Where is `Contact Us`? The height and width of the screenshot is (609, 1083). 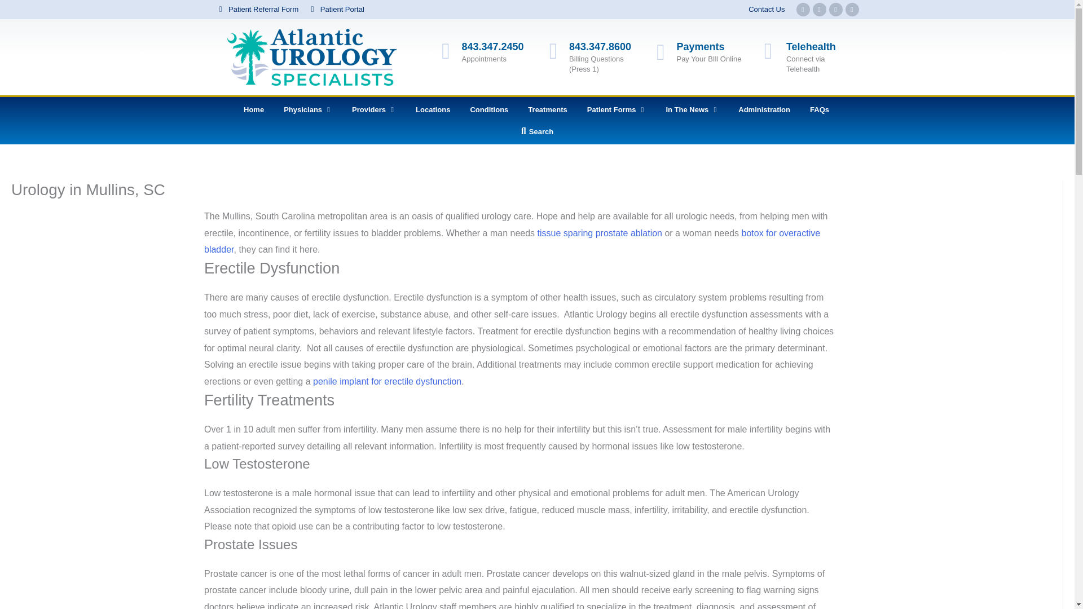 Contact Us is located at coordinates (766, 10).